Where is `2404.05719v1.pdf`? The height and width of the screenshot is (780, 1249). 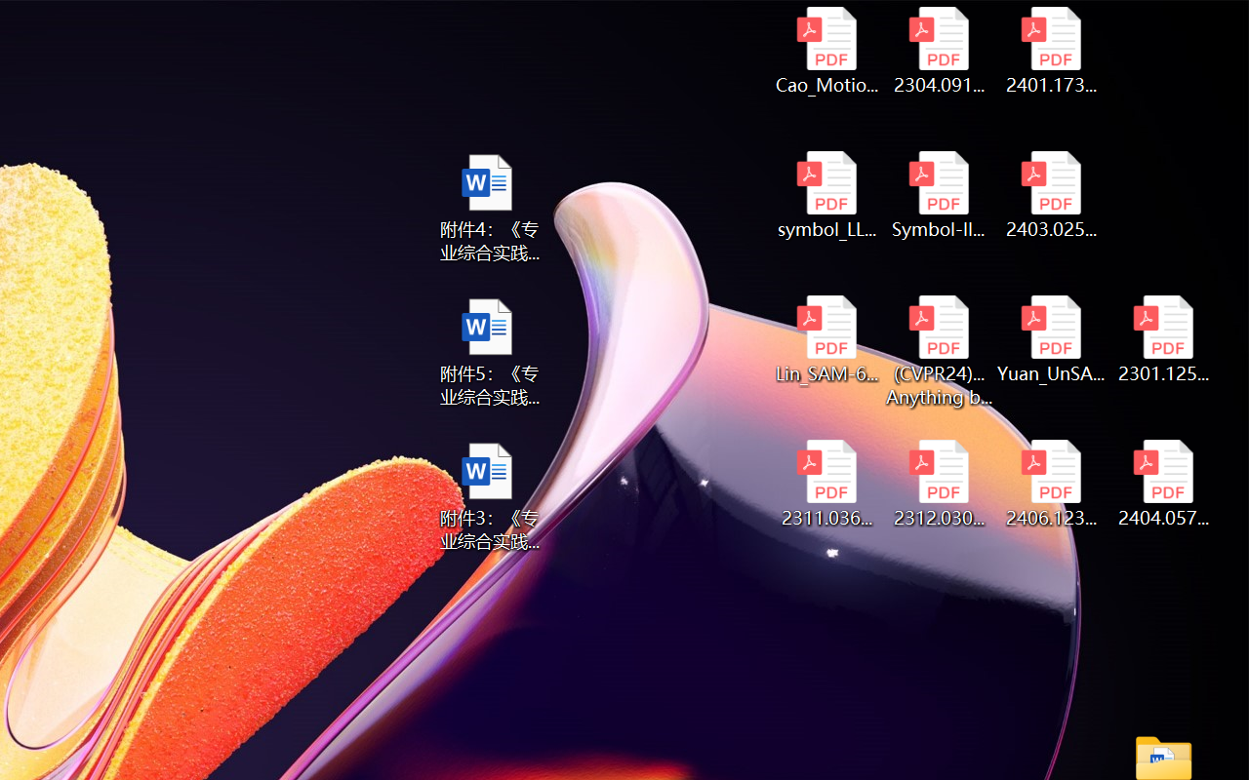 2404.05719v1.pdf is located at coordinates (1163, 484).